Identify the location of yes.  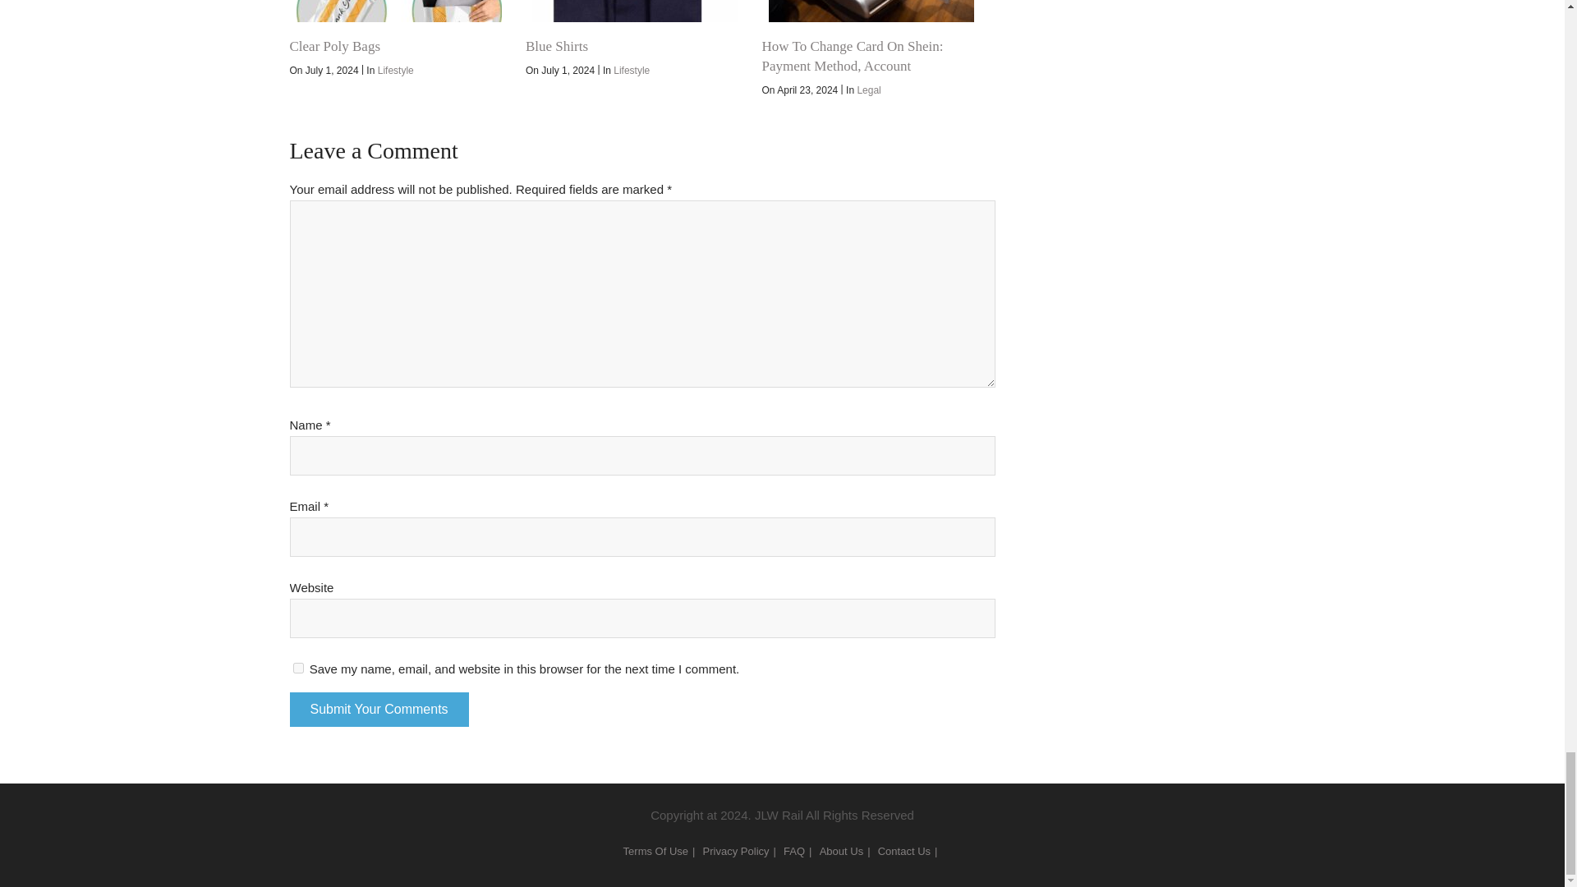
(297, 667).